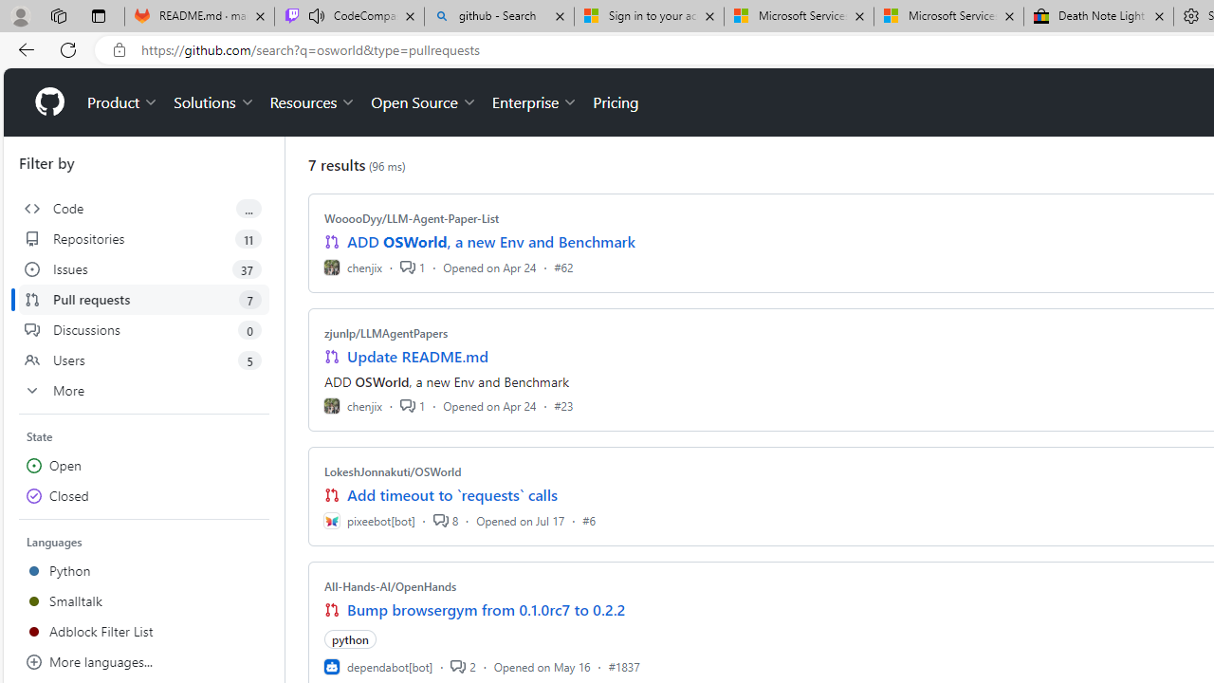 This screenshot has height=683, width=1214. What do you see at coordinates (423, 102) in the screenshot?
I see `Open Source` at bounding box center [423, 102].